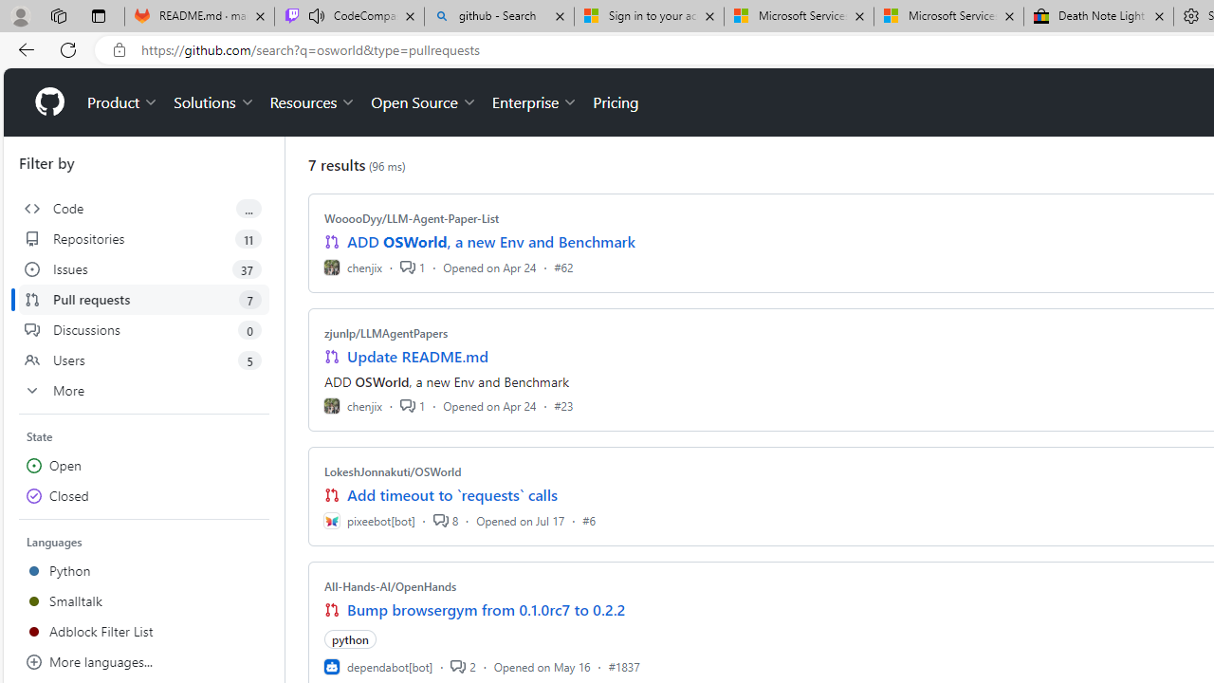 This screenshot has height=683, width=1214. What do you see at coordinates (423, 102) in the screenshot?
I see `Open Source` at bounding box center [423, 102].